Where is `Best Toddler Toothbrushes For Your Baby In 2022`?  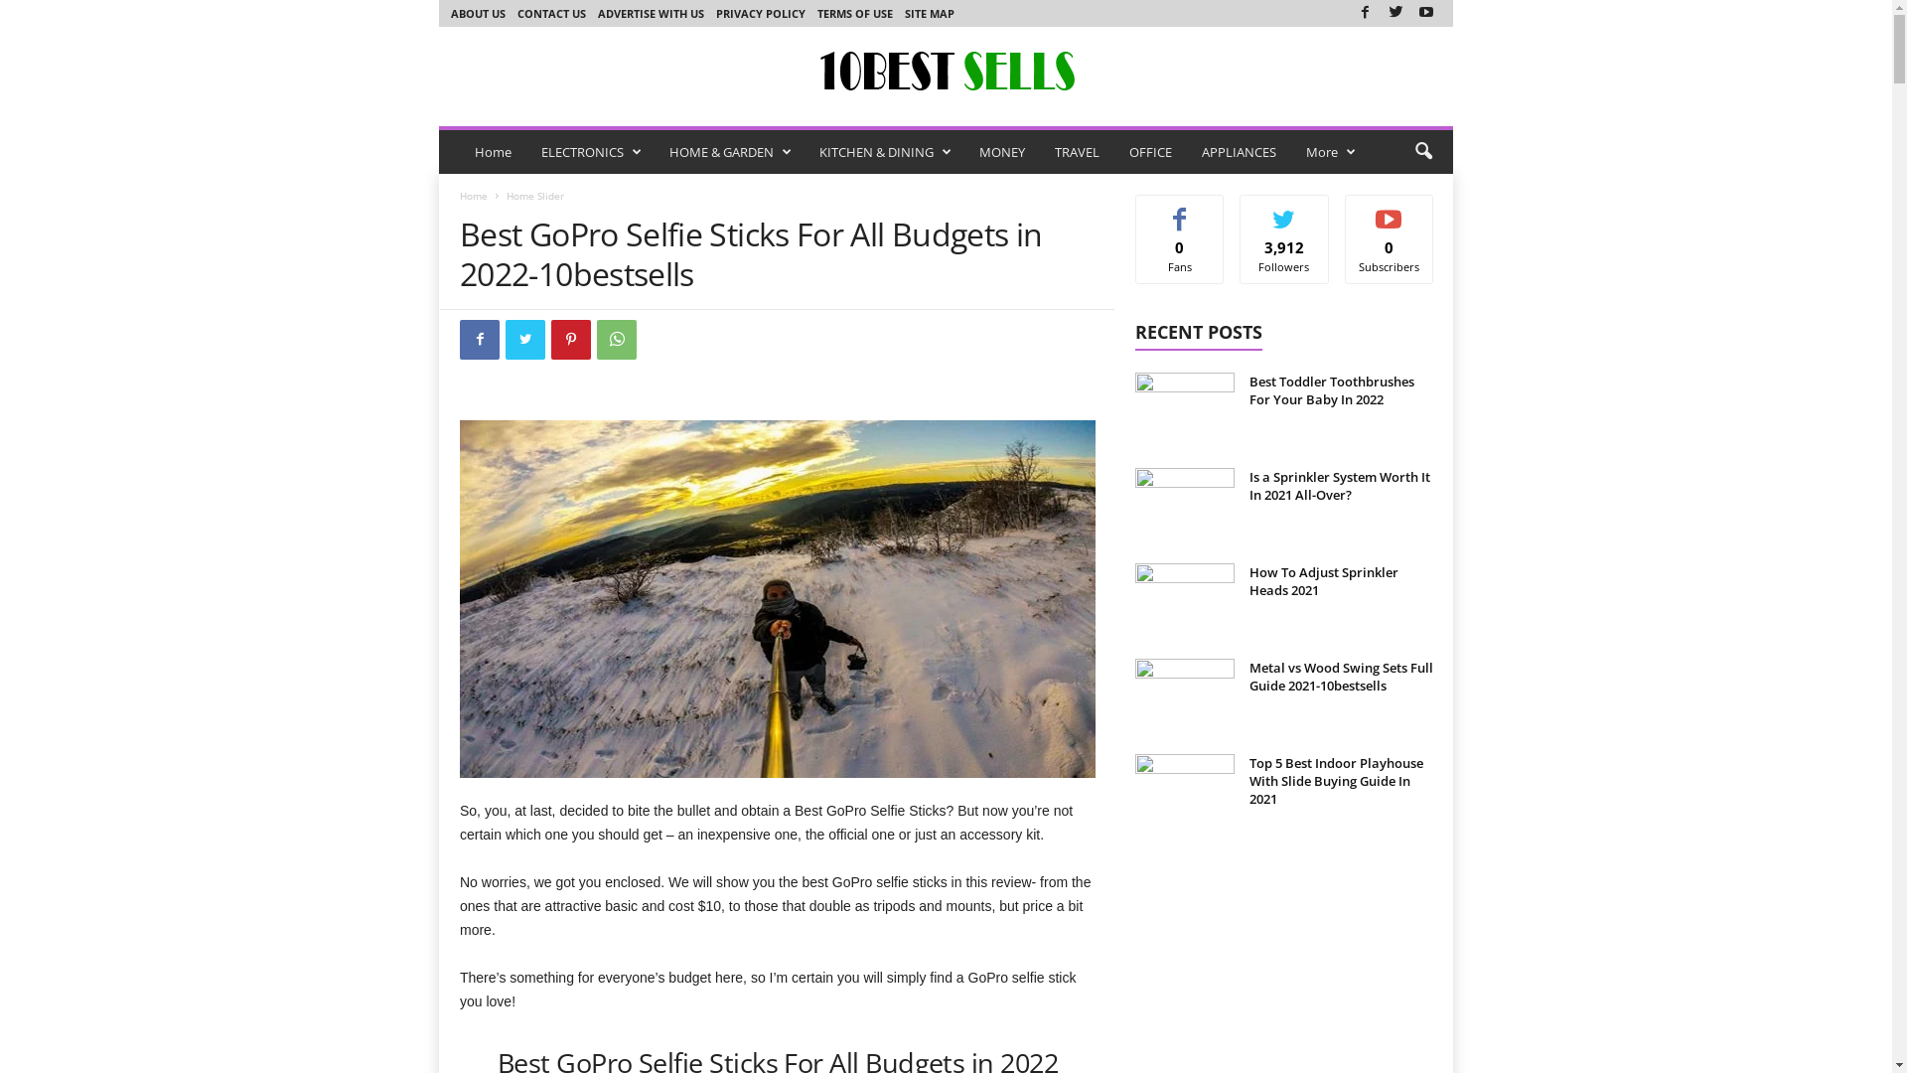
Best Toddler Toothbrushes For Your Baby In 2022 is located at coordinates (1332, 390).